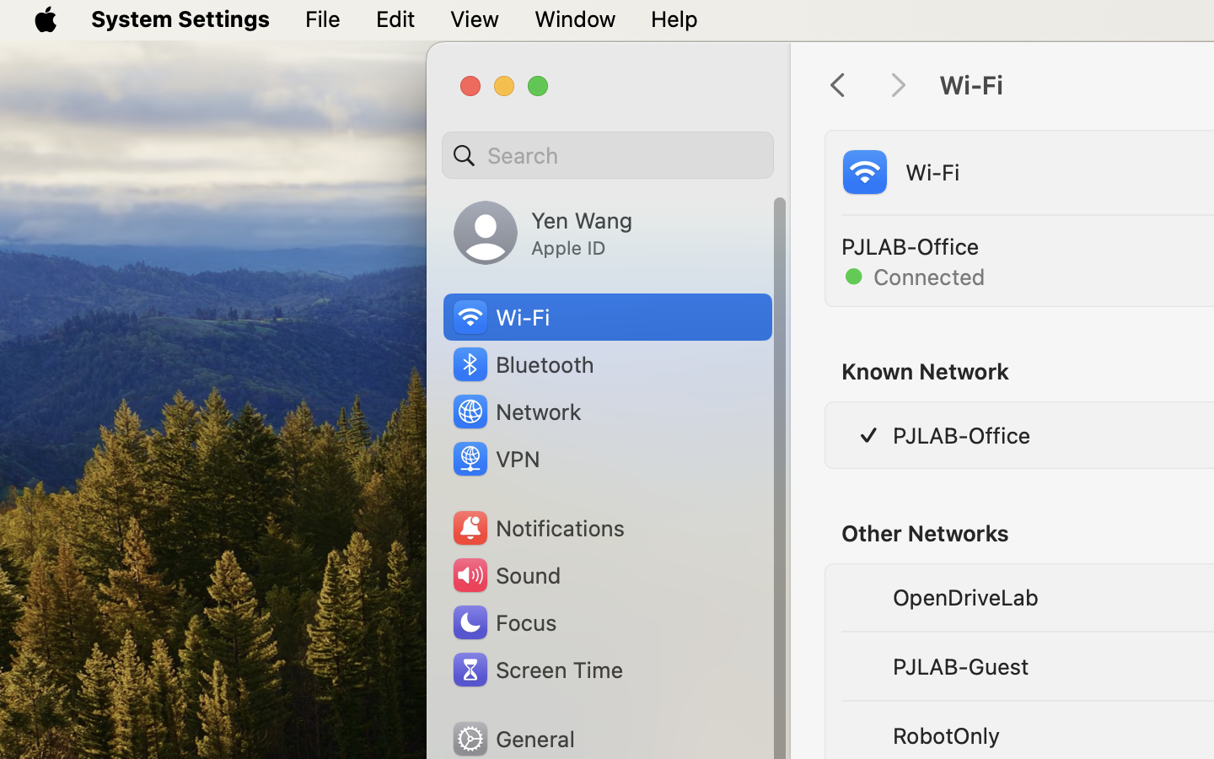 This screenshot has height=759, width=1214. I want to click on Wi-Fi, so click(899, 172).